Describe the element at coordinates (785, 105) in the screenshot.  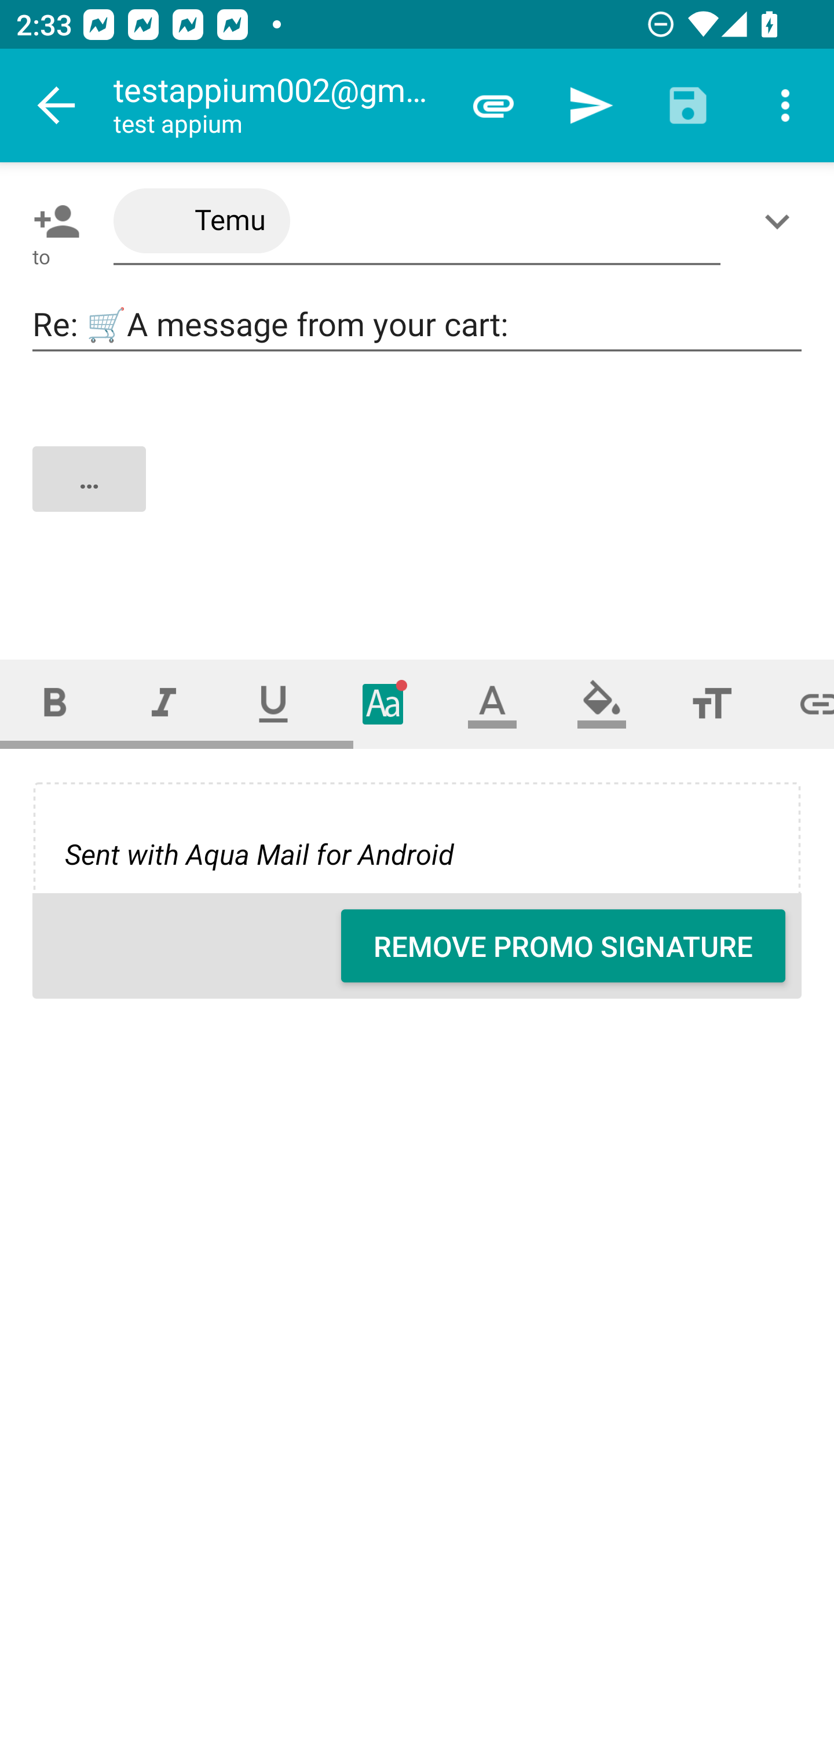
I see `More options` at that location.